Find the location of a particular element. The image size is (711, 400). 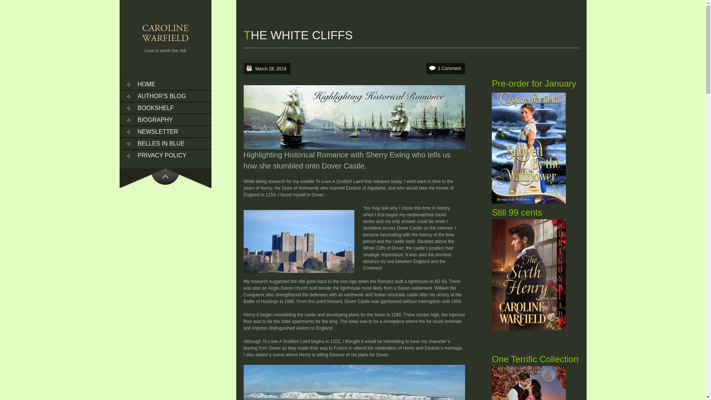

NEWSLETTER is located at coordinates (165, 132).